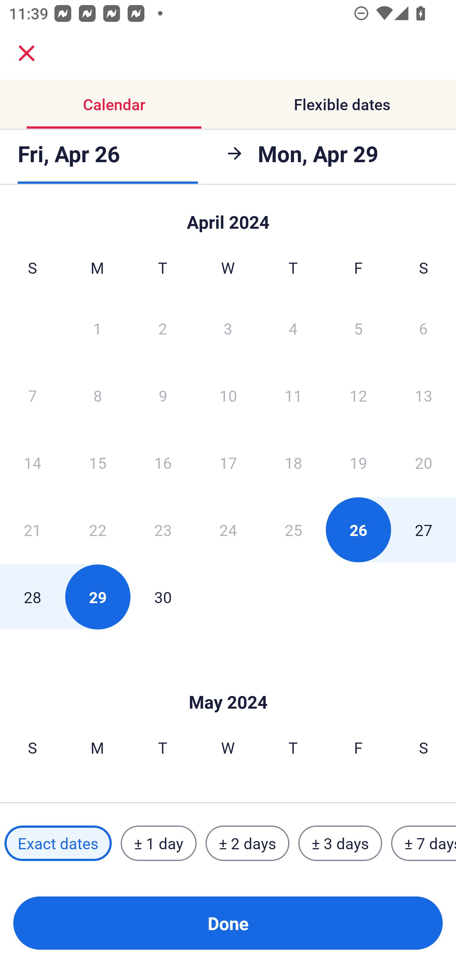  What do you see at coordinates (228, 395) in the screenshot?
I see `10 Wednesday, April 10, 2024` at bounding box center [228, 395].